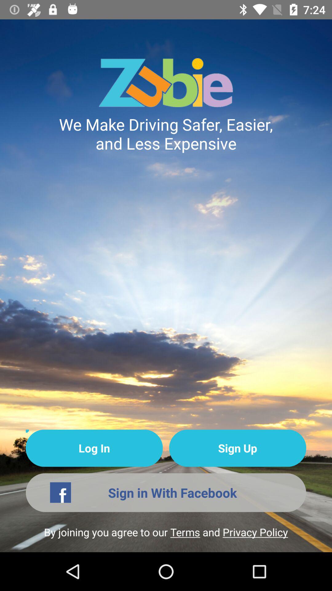 Image resolution: width=332 pixels, height=591 pixels. I want to click on choose the sign in with item, so click(166, 492).